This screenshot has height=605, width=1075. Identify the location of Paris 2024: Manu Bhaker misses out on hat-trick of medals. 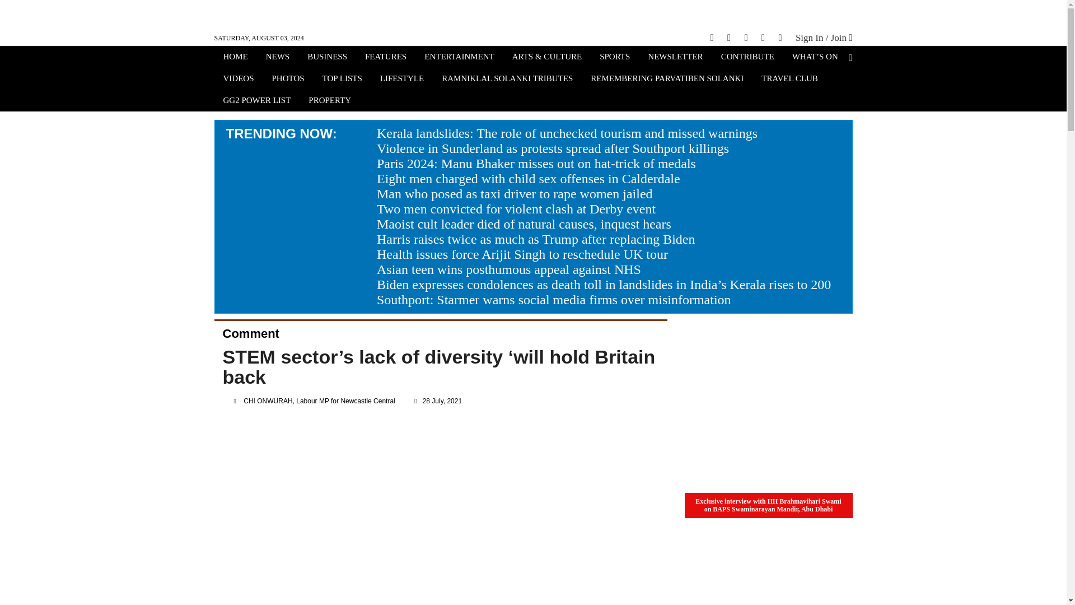
(536, 163).